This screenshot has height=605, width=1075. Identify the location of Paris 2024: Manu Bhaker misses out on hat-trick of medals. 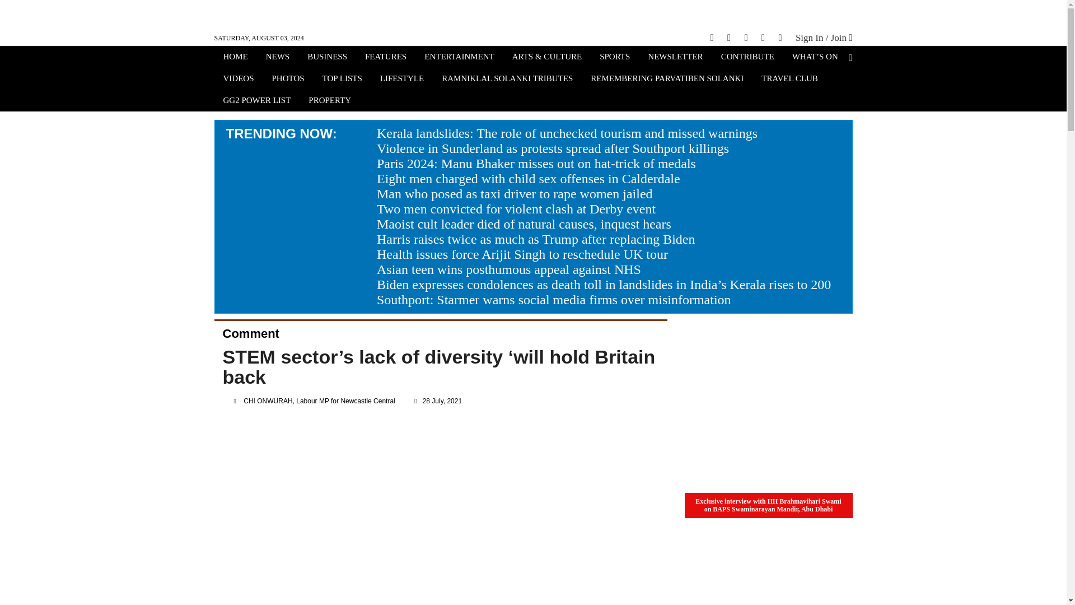
(536, 163).